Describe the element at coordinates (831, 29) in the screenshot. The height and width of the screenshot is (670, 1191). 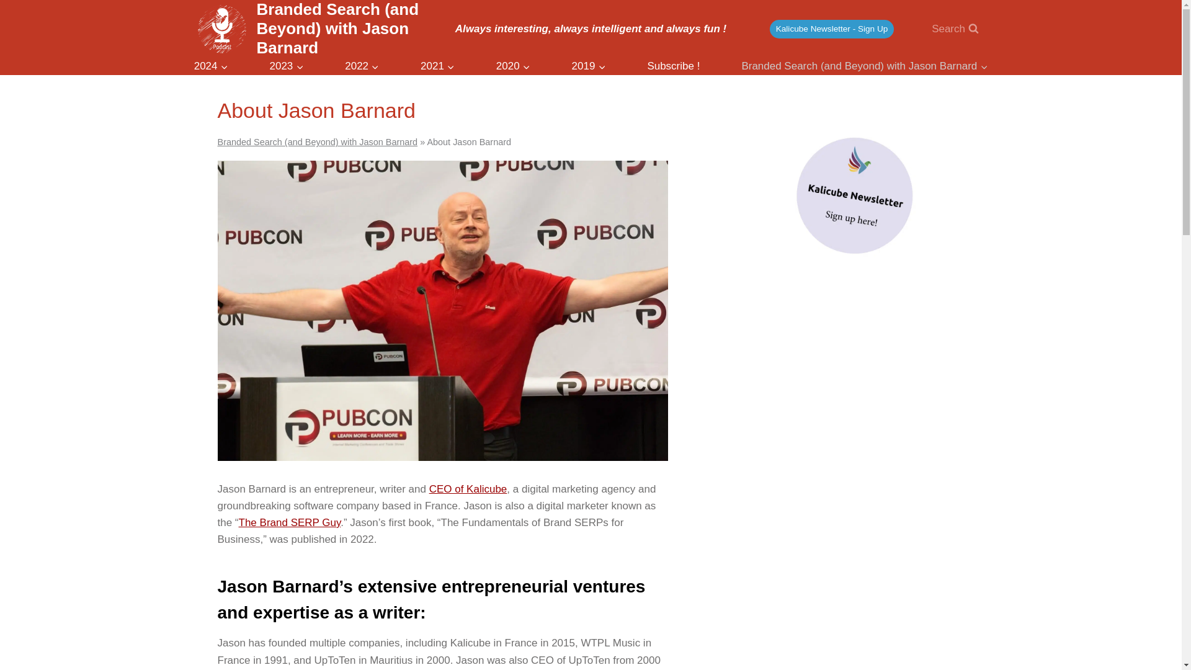
I see `Kalicube Newsletter - Sign Up` at that location.